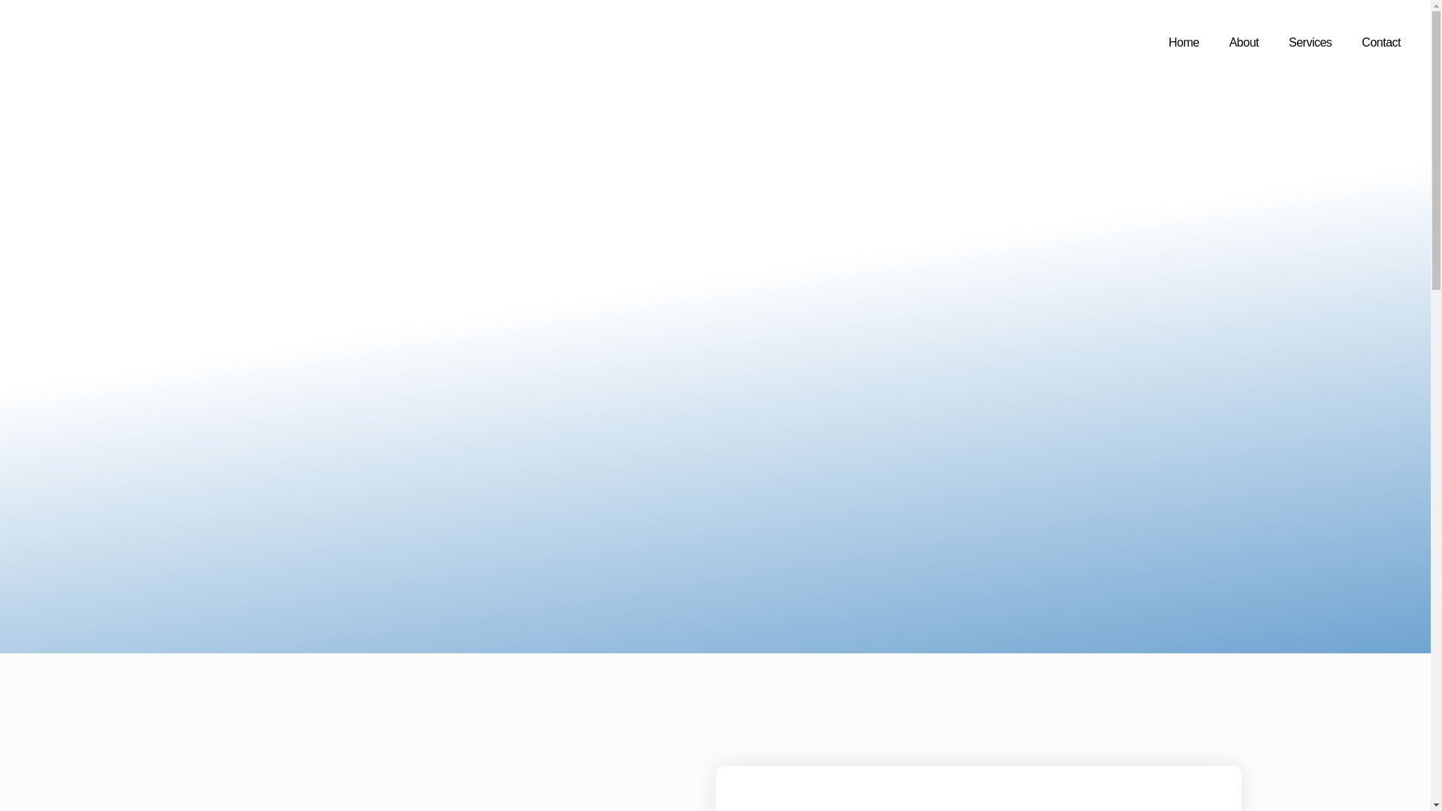  I want to click on Contact, so click(1381, 42).